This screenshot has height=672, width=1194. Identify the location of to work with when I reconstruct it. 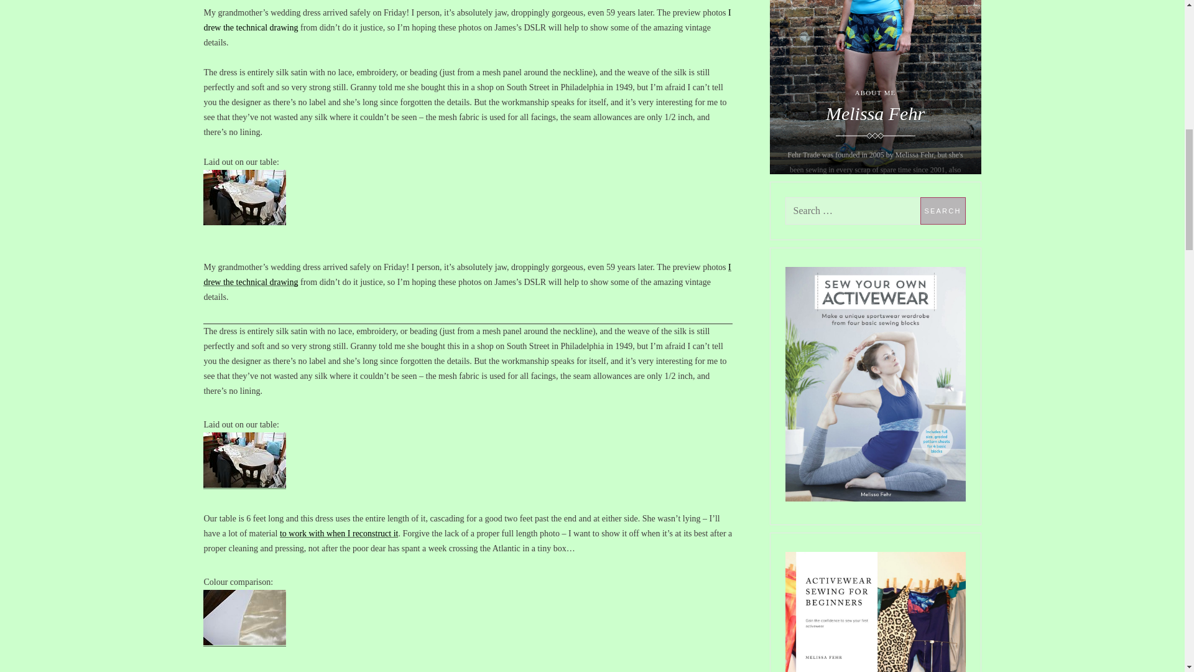
(339, 533).